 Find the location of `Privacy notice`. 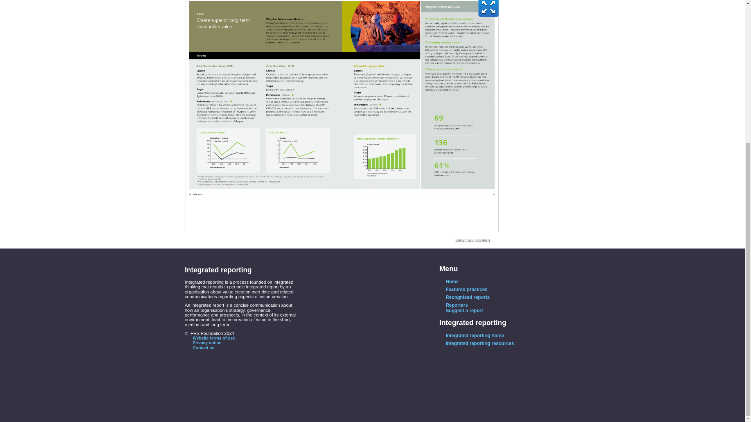

Privacy notice is located at coordinates (203, 342).